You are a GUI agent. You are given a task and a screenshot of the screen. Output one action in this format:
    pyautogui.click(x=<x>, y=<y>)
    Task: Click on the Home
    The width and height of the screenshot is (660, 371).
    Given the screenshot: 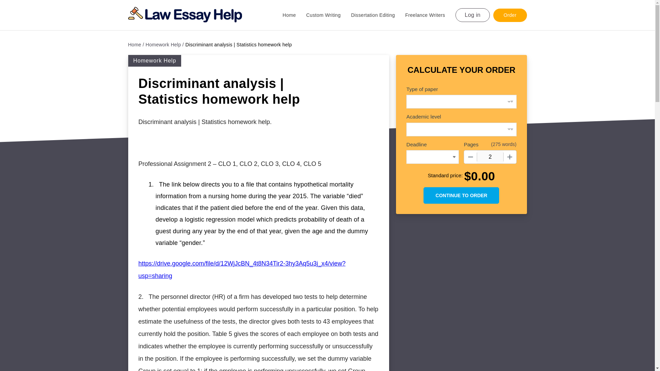 What is the action you would take?
    pyautogui.click(x=294, y=15)
    